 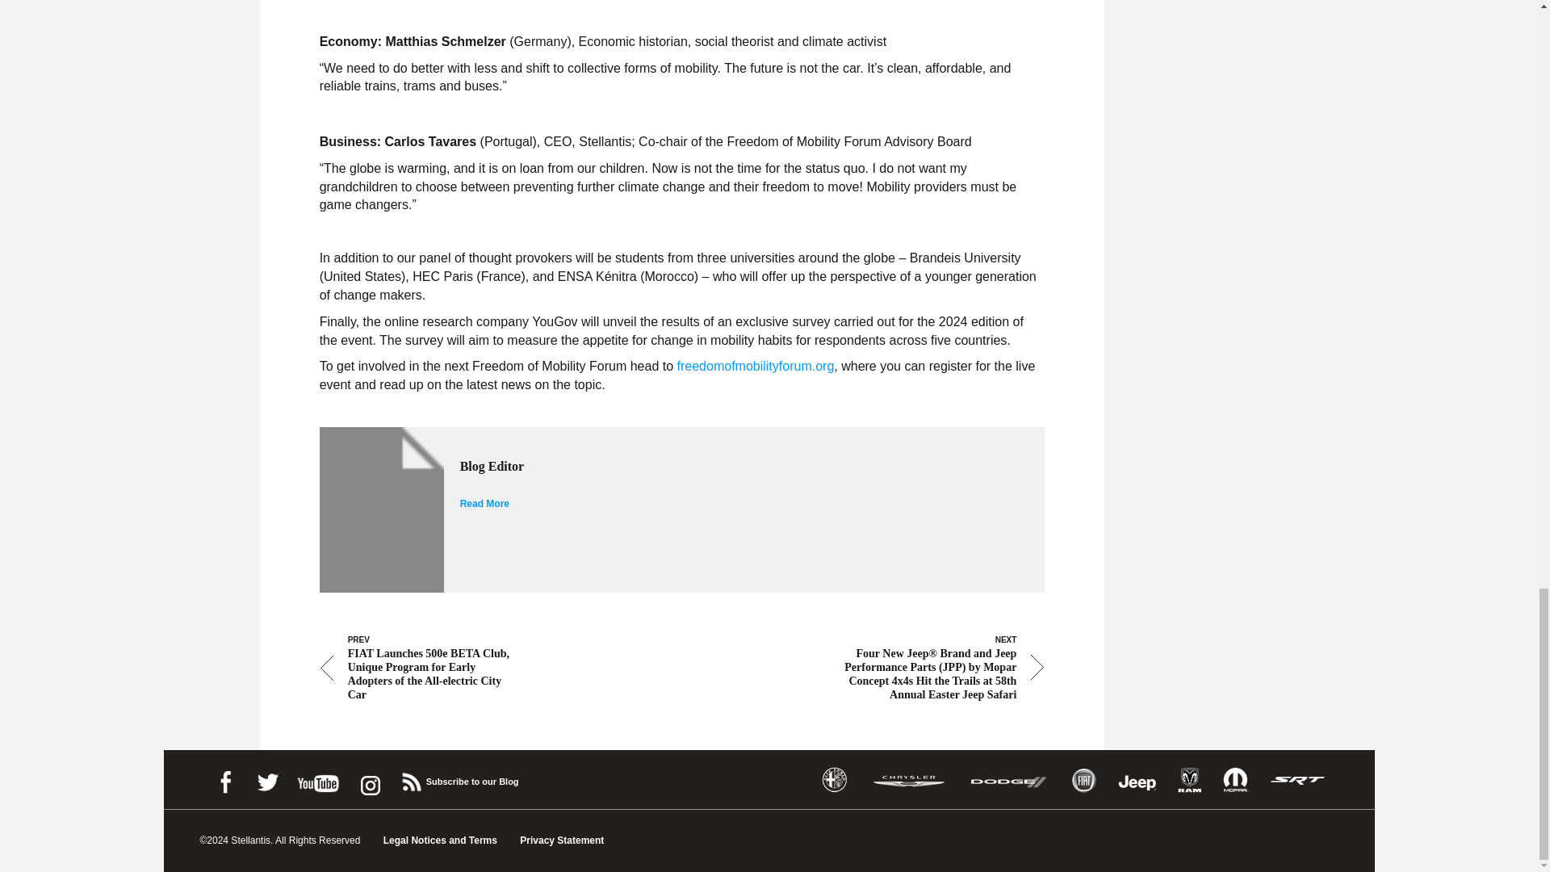 I want to click on freedomofmobilityforum.org, so click(x=756, y=366).